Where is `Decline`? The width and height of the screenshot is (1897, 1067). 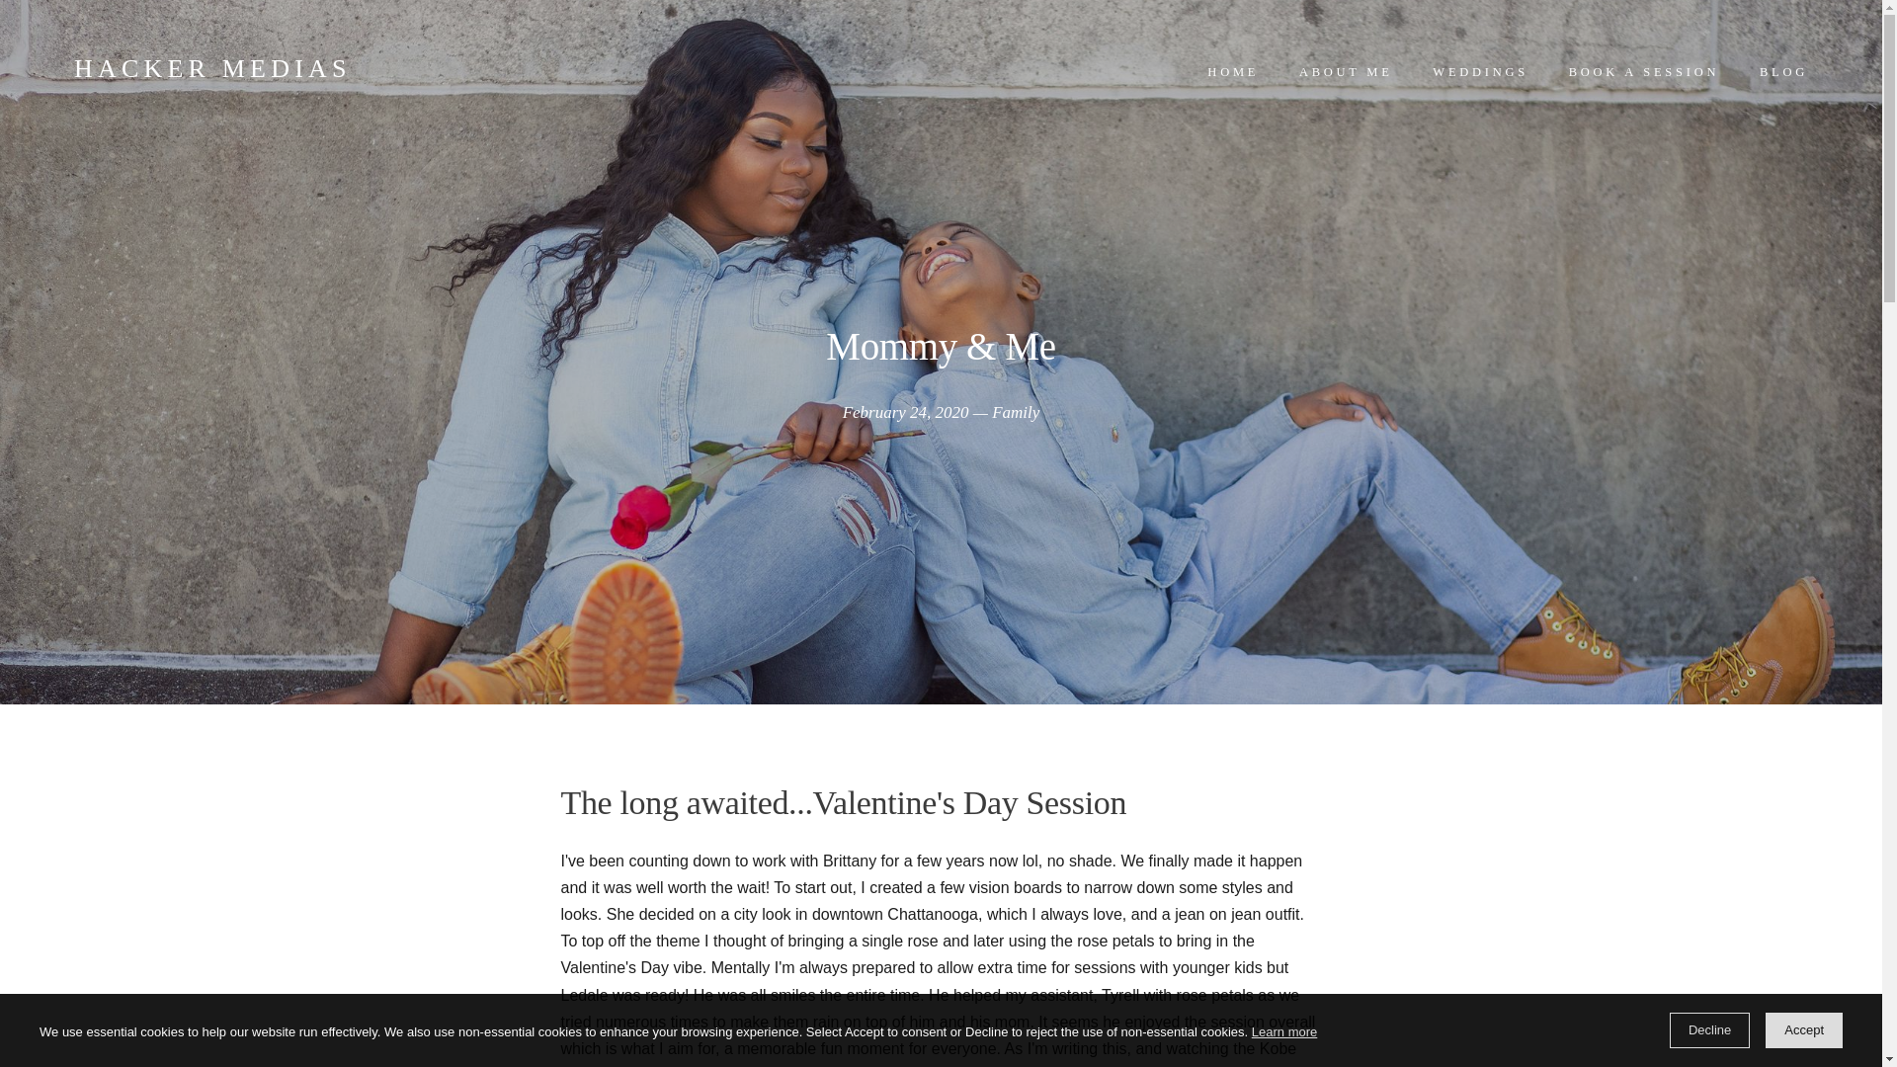 Decline is located at coordinates (1709, 1029).